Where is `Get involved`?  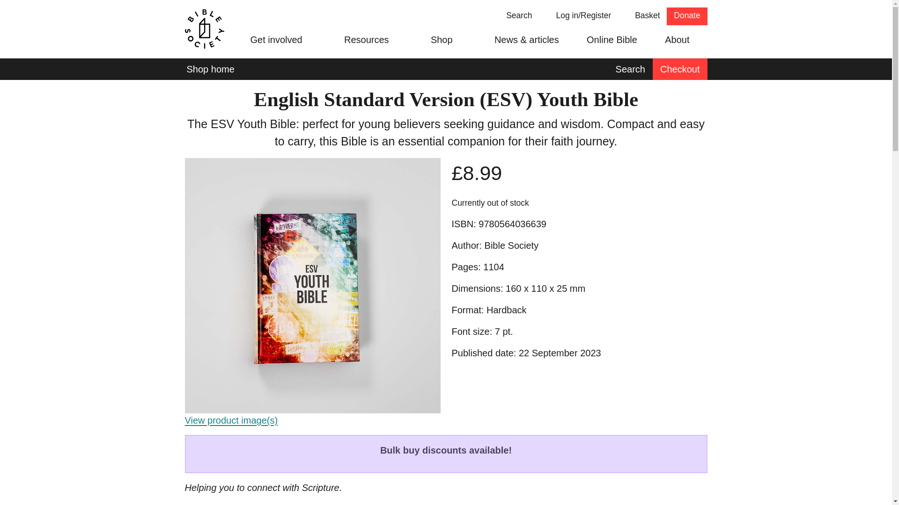
Get involved is located at coordinates (513, 16).